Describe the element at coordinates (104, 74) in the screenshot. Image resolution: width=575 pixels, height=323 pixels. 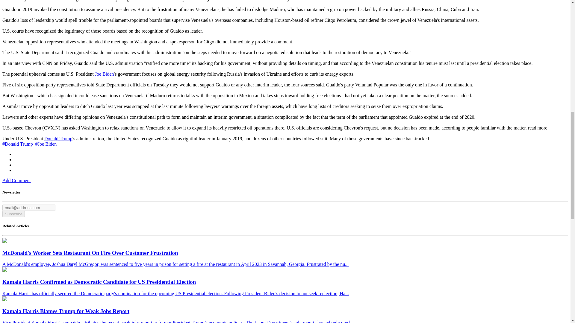
I see `Joe Biden` at that location.